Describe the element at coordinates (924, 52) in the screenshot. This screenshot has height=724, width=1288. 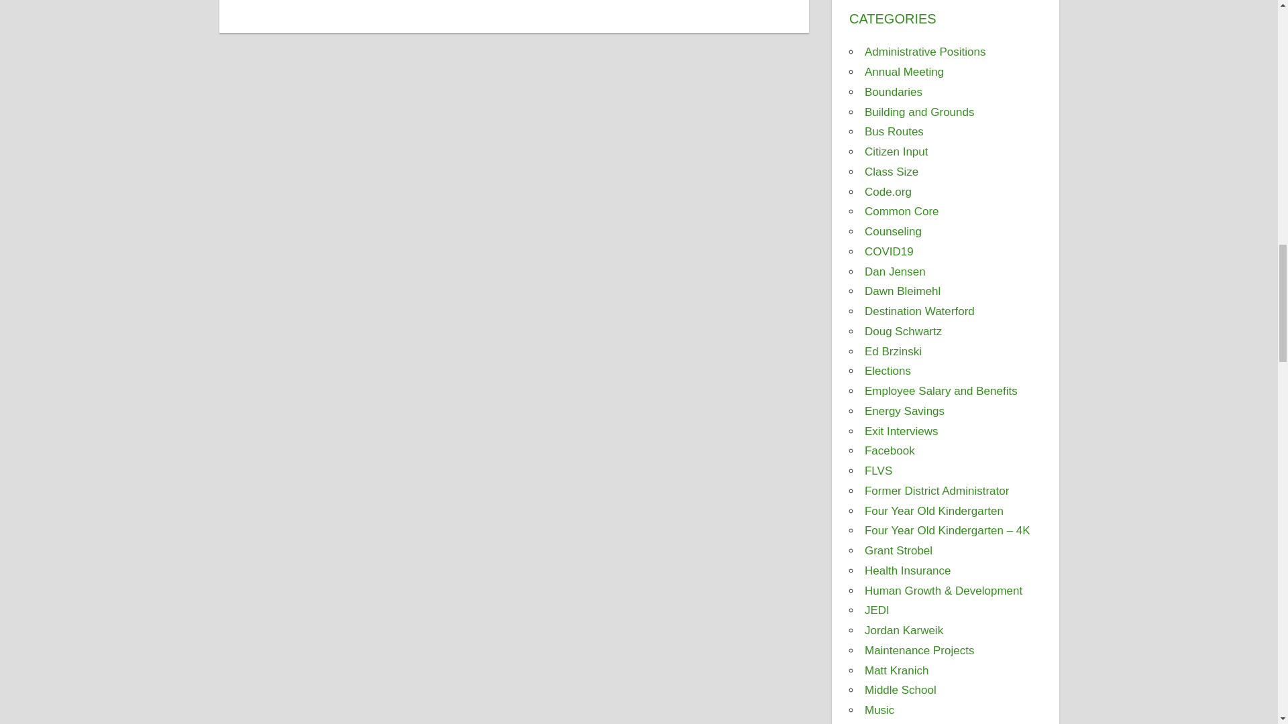
I see `Administrative Positions` at that location.